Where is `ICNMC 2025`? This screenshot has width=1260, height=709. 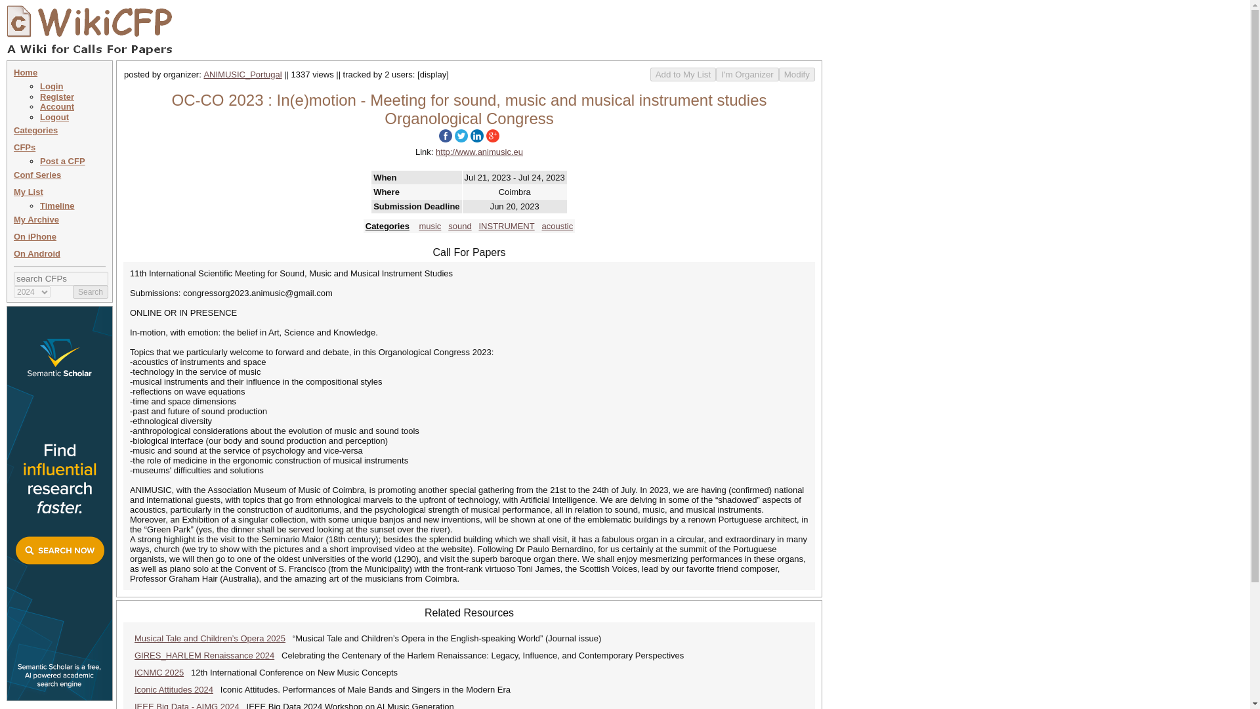 ICNMC 2025 is located at coordinates (159, 672).